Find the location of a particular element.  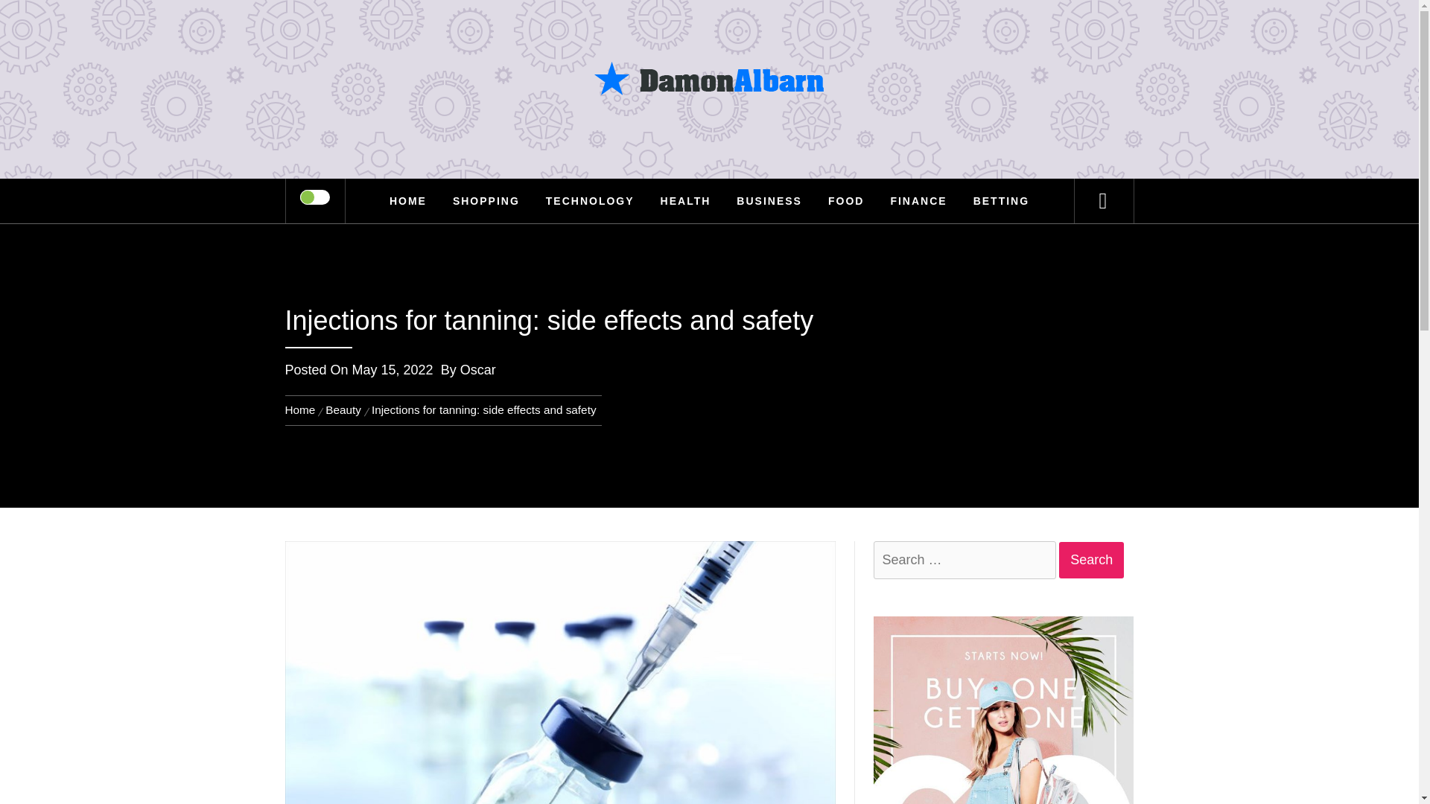

DAMON ALBARN is located at coordinates (709, 103).